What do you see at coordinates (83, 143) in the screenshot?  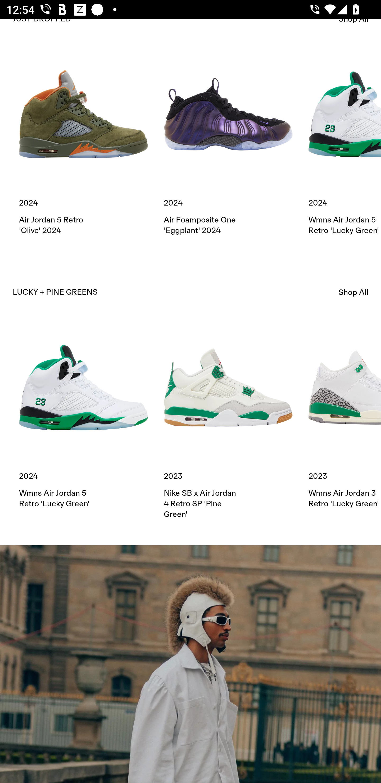 I see `2024 Air Jordan 5 Retro 'Olive' 2024` at bounding box center [83, 143].